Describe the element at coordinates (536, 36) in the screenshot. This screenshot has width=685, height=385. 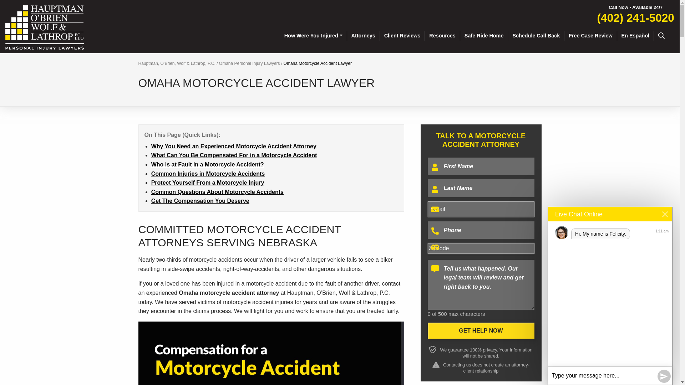
I see `Schedule Call Back` at that location.